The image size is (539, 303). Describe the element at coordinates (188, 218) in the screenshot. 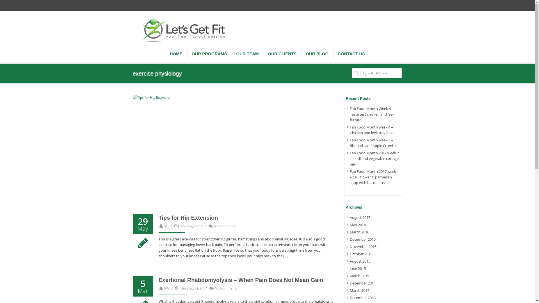

I see `Tips for Hip Extension` at that location.